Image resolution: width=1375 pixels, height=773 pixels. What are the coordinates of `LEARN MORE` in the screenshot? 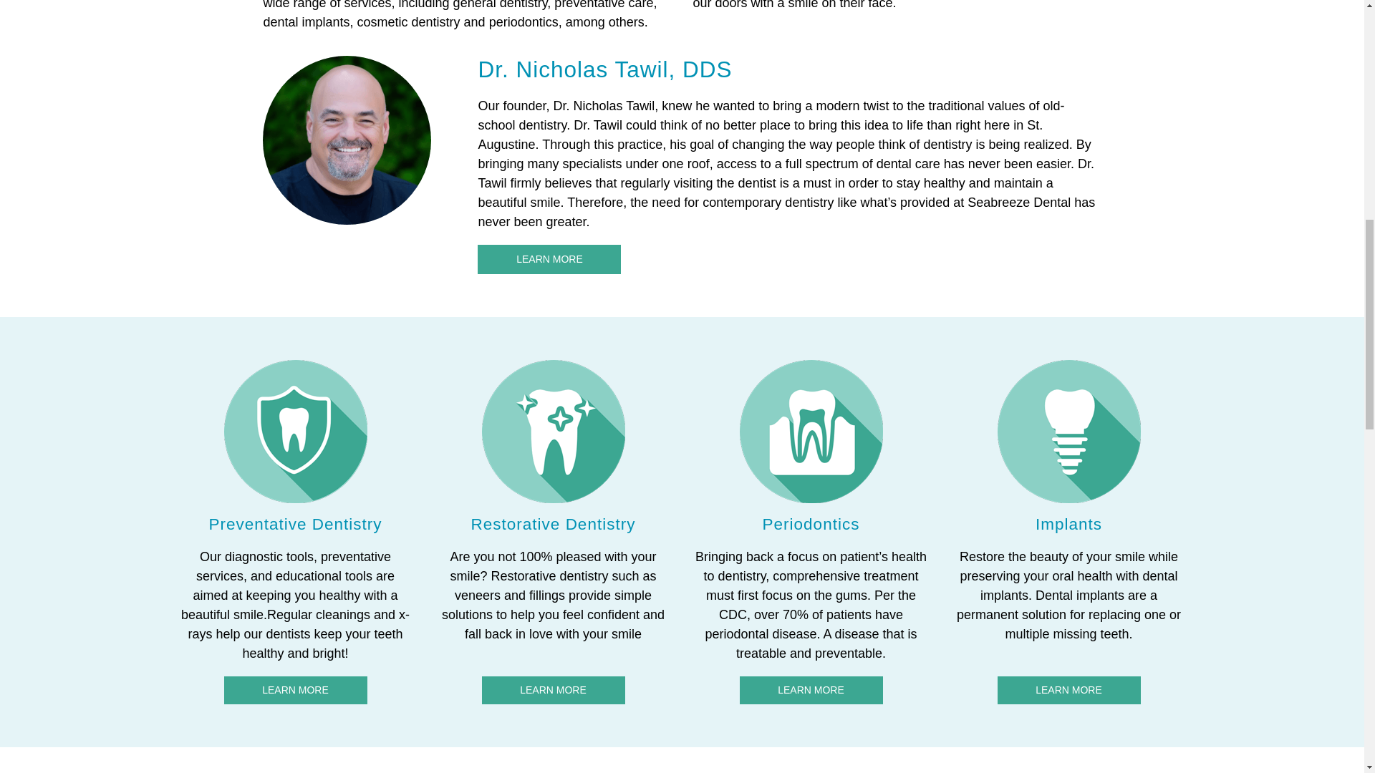 It's located at (295, 690).